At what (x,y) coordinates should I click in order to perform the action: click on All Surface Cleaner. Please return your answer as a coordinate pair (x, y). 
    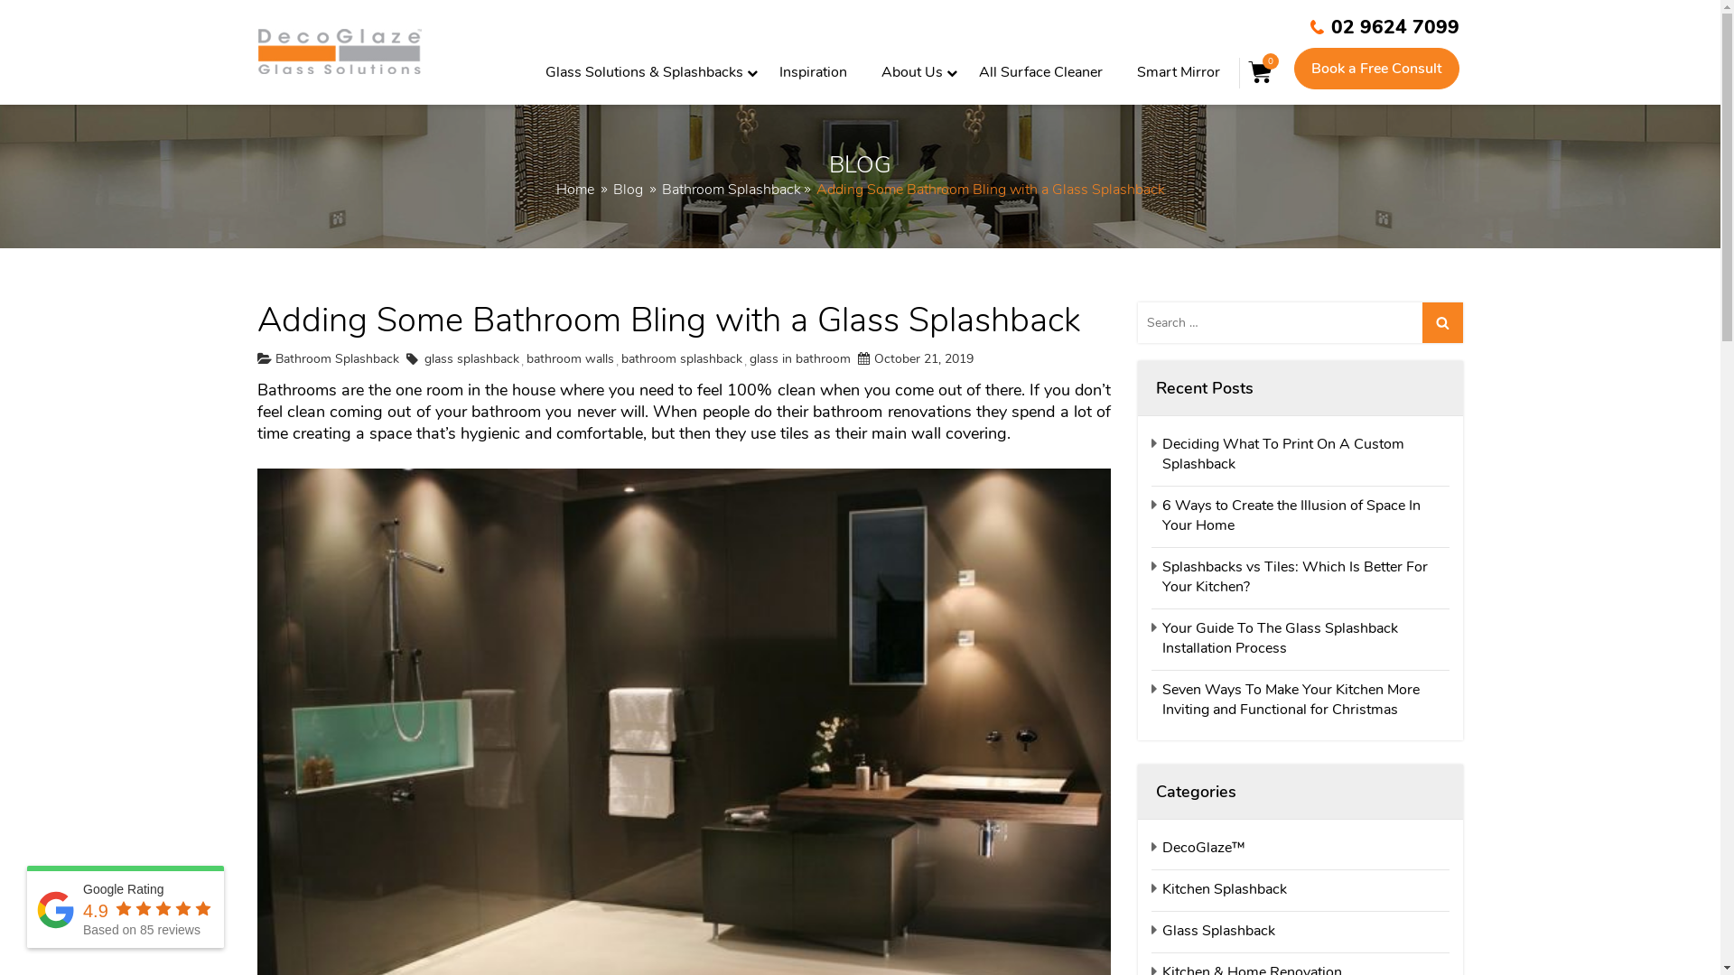
    Looking at the image, I should click on (1040, 77).